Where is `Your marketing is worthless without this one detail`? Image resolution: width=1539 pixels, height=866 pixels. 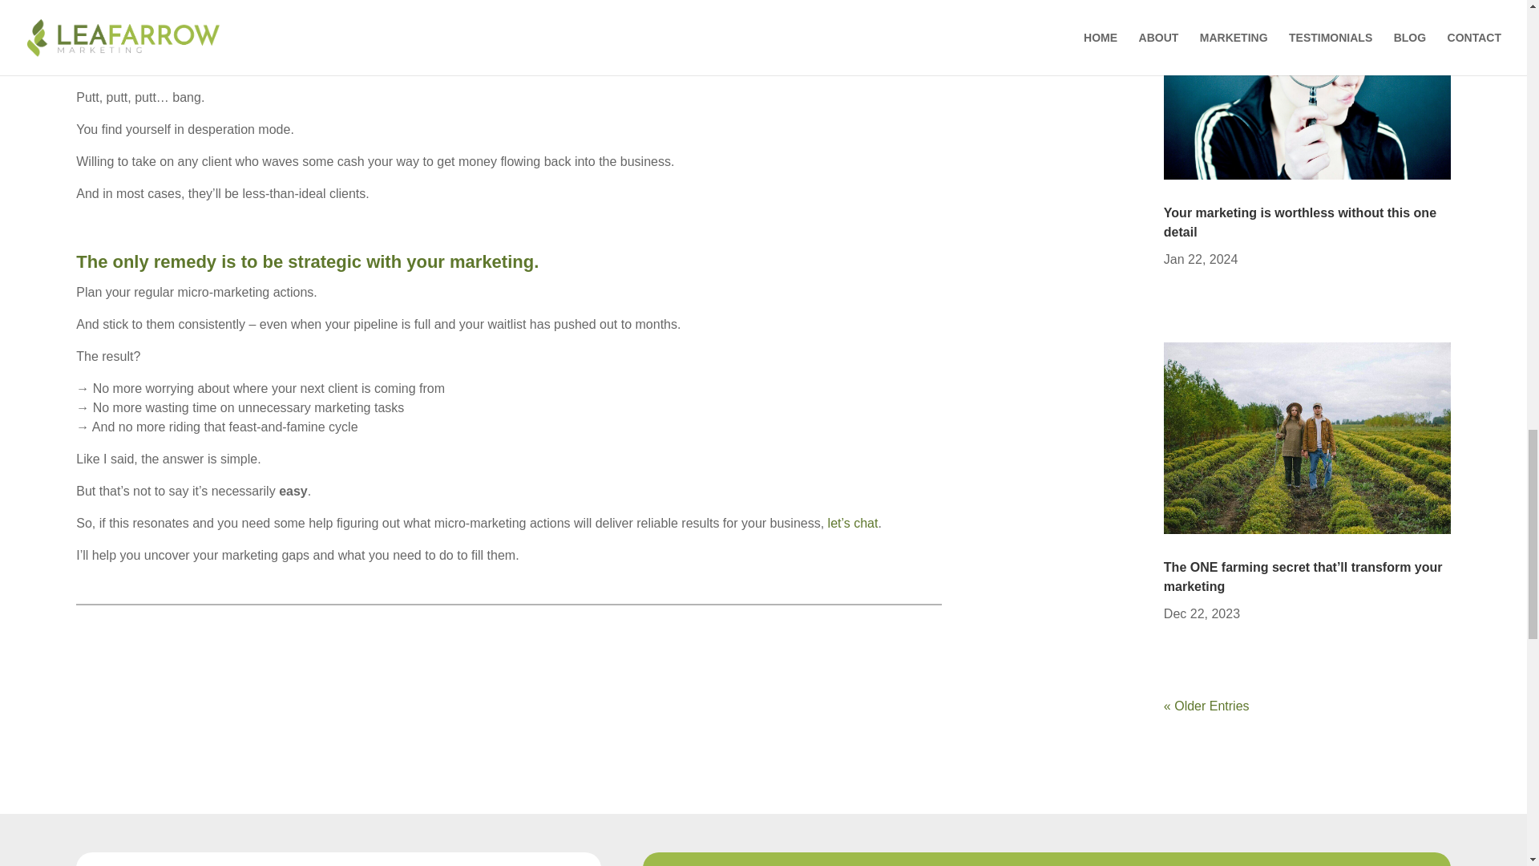 Your marketing is worthless without this one detail is located at coordinates (1299, 223).